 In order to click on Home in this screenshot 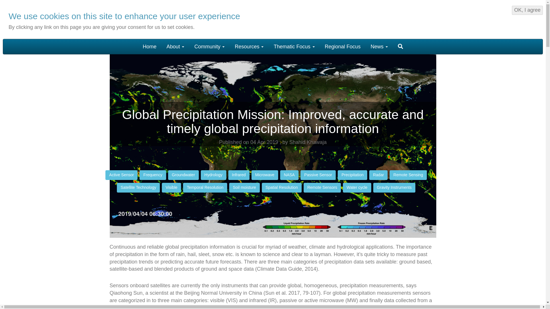, I will do `click(150, 46)`.